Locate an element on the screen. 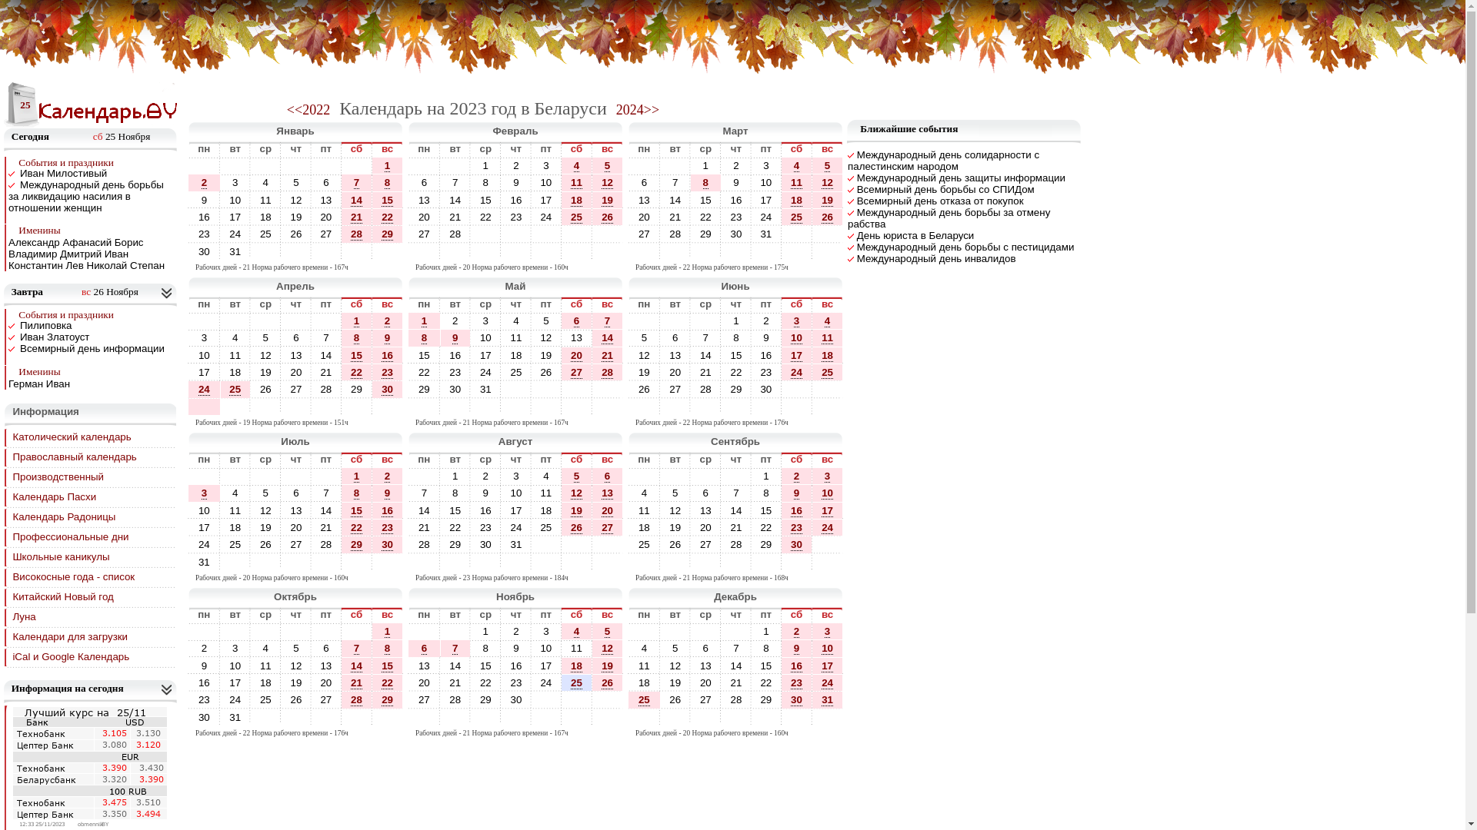 Image resolution: width=1477 pixels, height=830 pixels.   is located at coordinates (608, 234).